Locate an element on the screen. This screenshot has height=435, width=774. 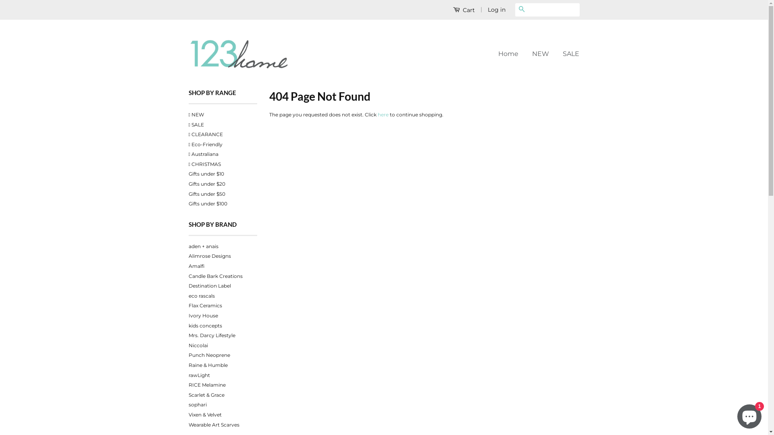
Mrs. Darcy Lifestyle is located at coordinates (212, 335).